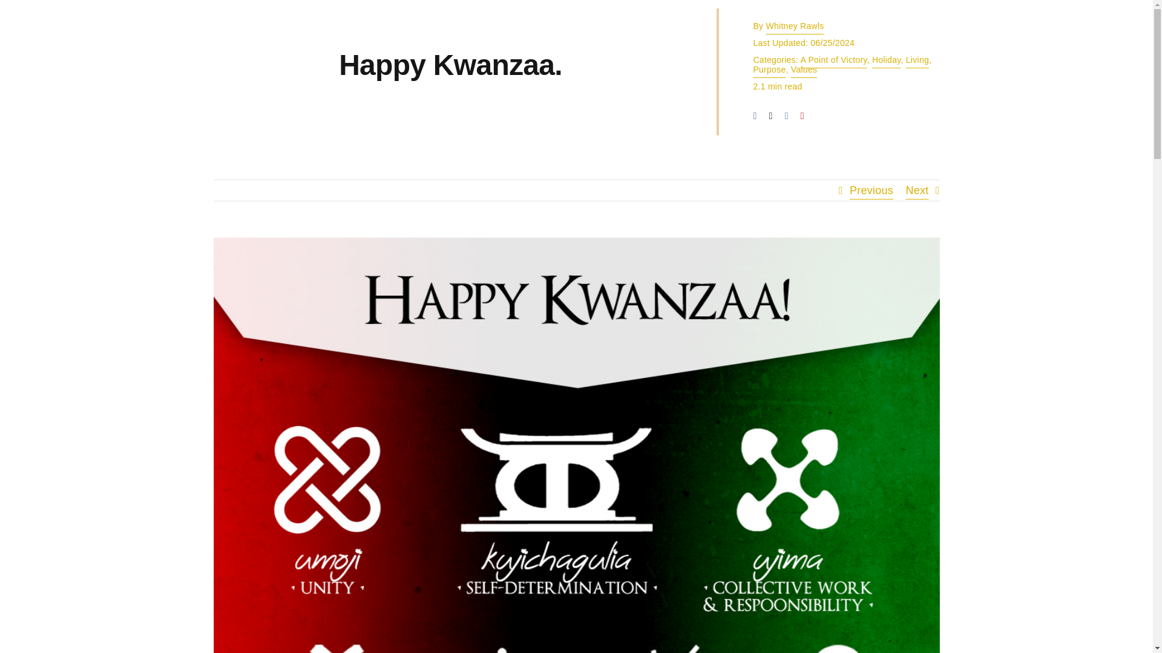 The image size is (1162, 653). What do you see at coordinates (769, 69) in the screenshot?
I see `Purpose` at bounding box center [769, 69].